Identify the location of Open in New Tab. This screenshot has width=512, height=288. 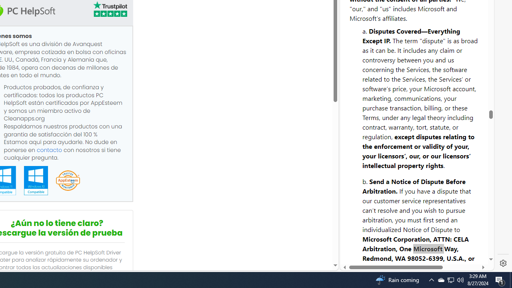
(417, 252).